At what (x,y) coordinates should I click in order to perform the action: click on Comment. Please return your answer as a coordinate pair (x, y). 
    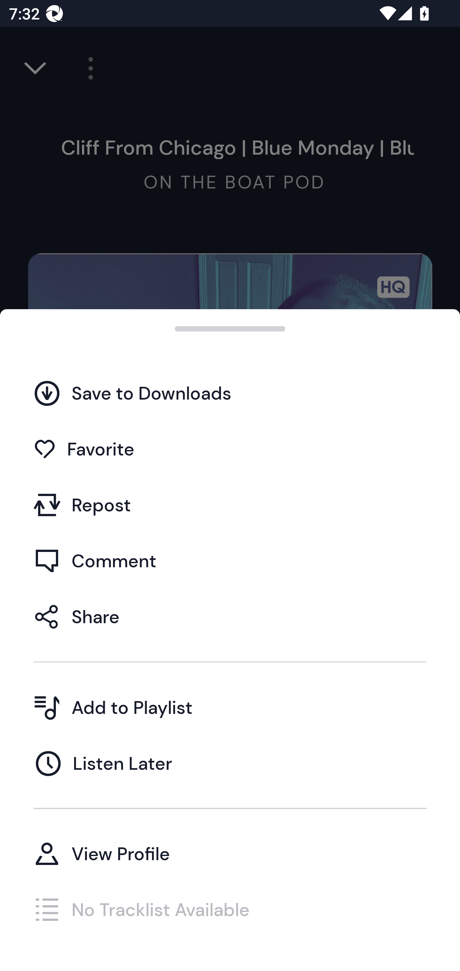
    Looking at the image, I should click on (230, 561).